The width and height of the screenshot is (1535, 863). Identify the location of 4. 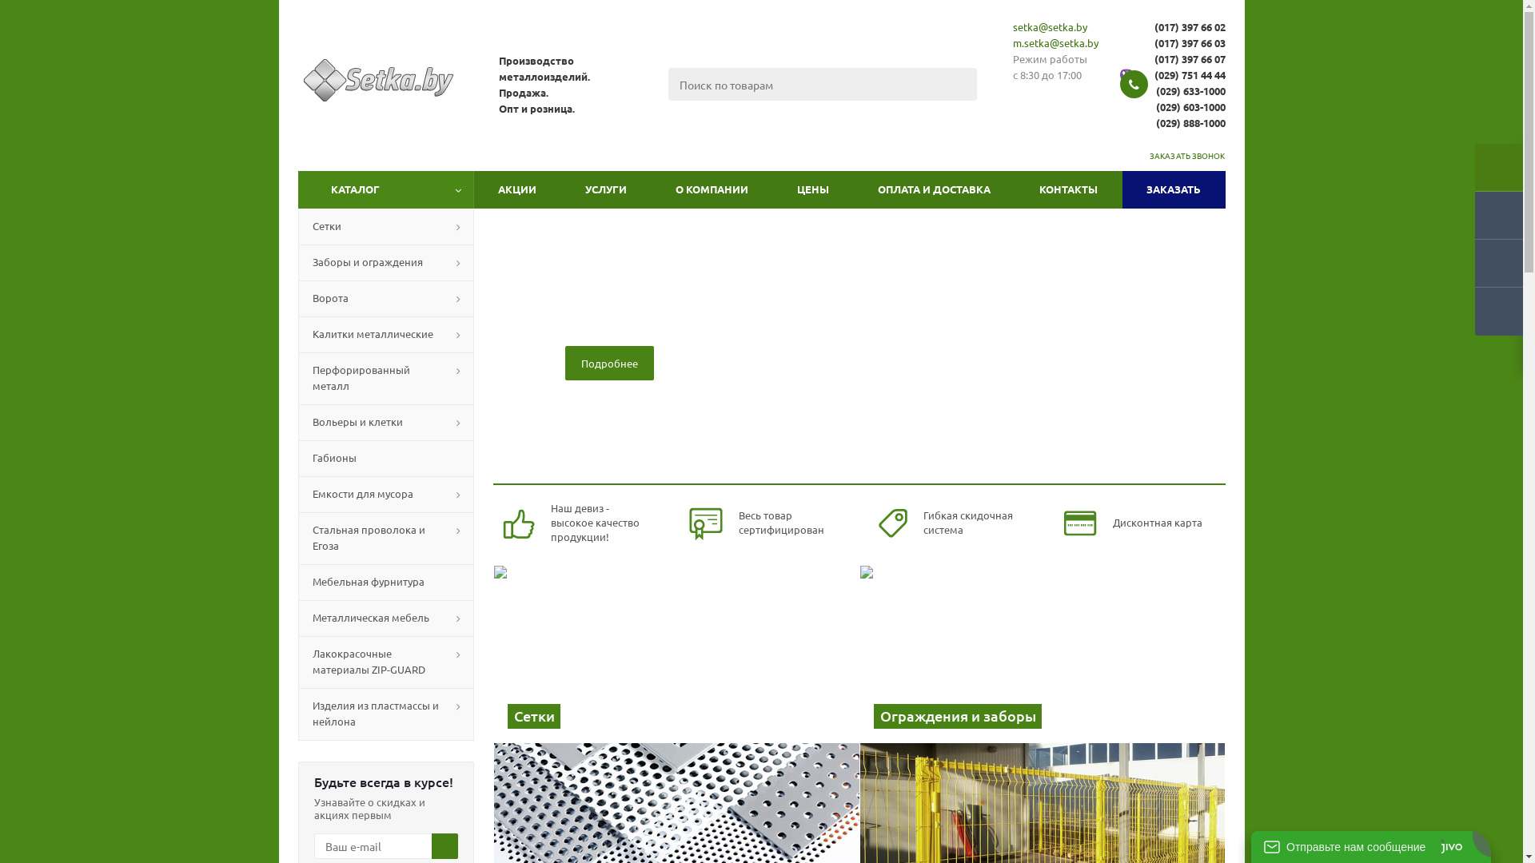
(839, 466).